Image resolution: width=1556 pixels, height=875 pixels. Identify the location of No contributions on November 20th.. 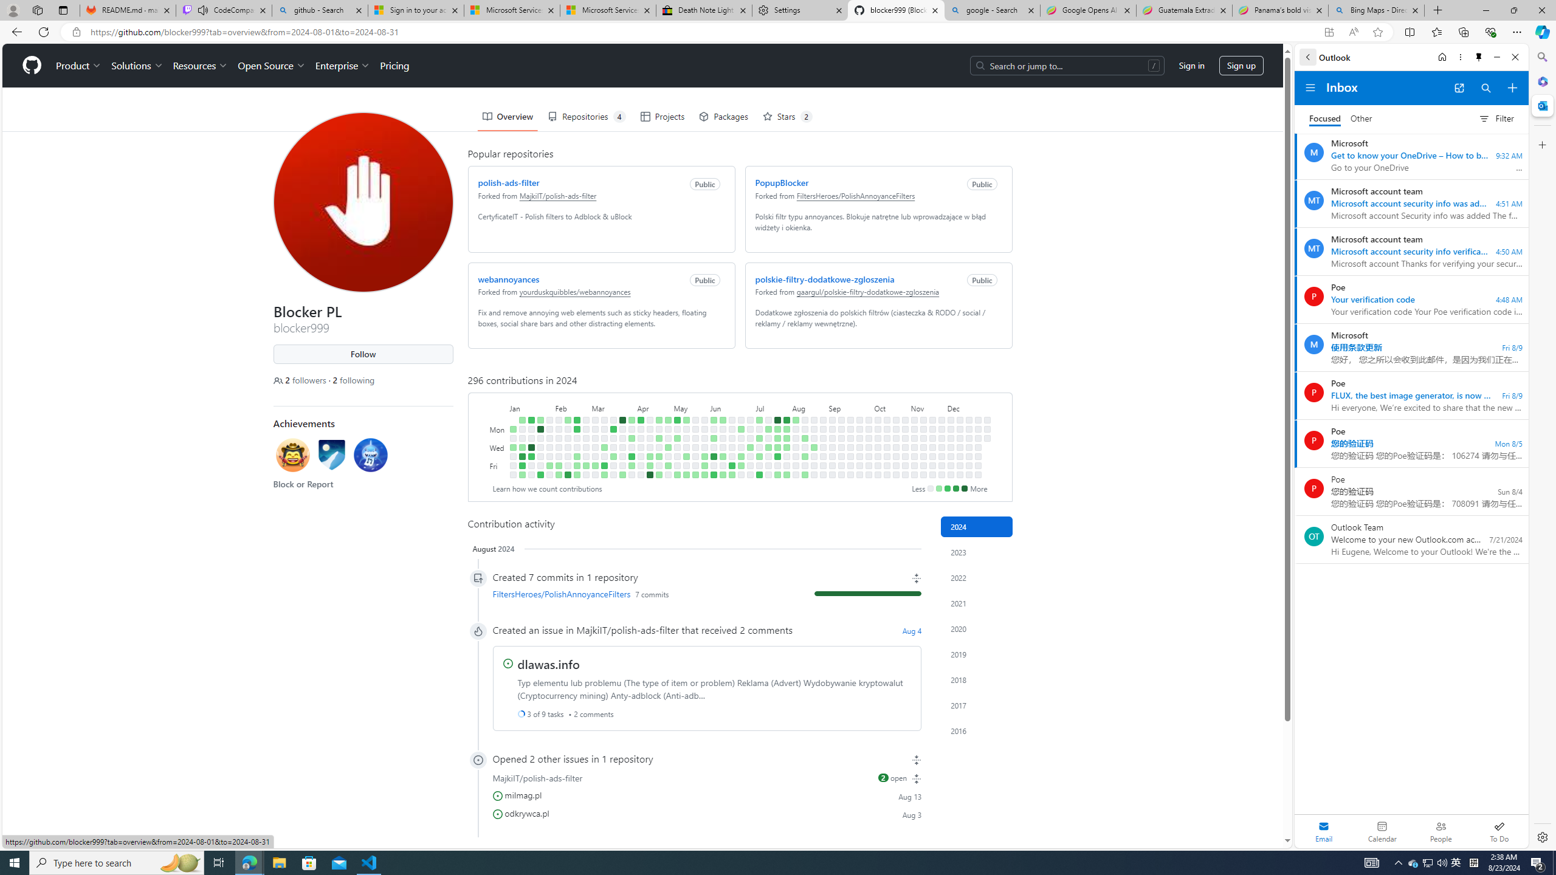
(932, 447).